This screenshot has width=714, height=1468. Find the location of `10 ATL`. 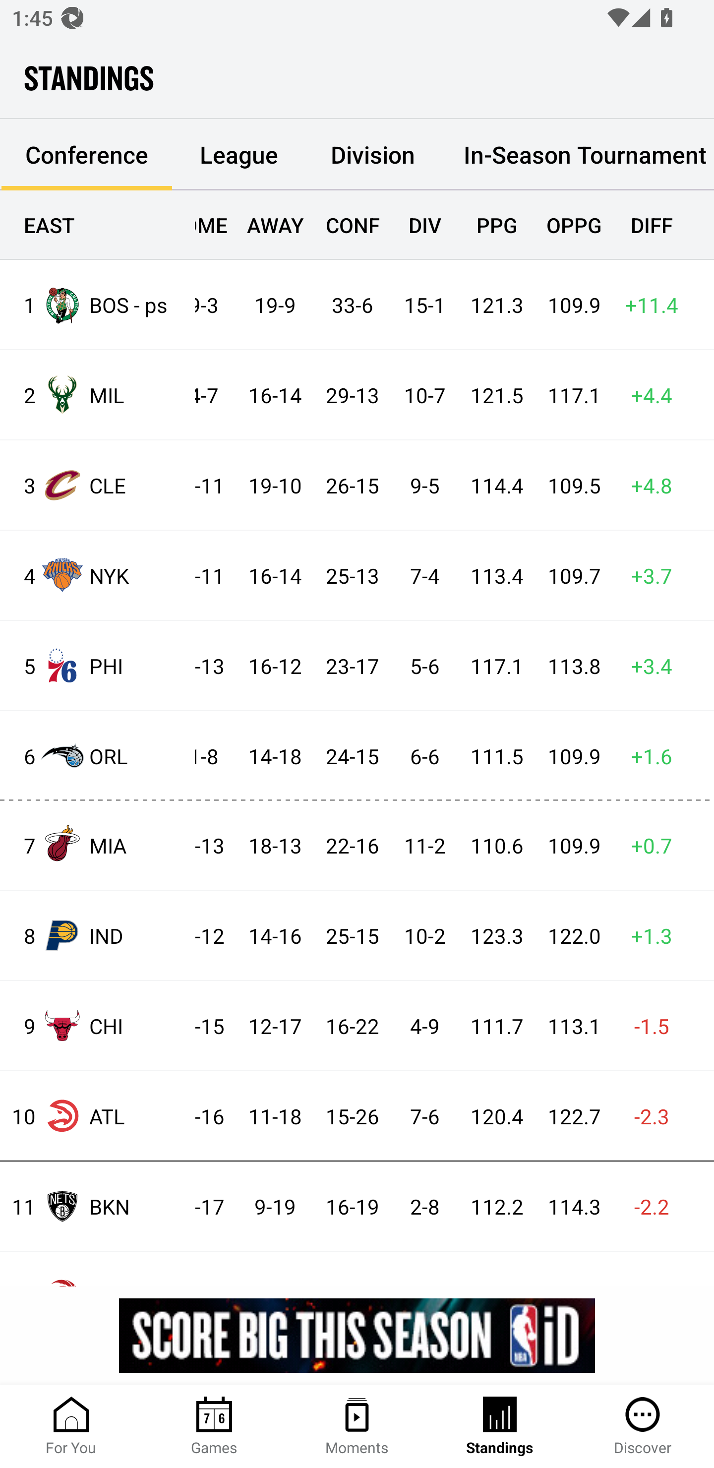

10 ATL is located at coordinates (97, 1116).